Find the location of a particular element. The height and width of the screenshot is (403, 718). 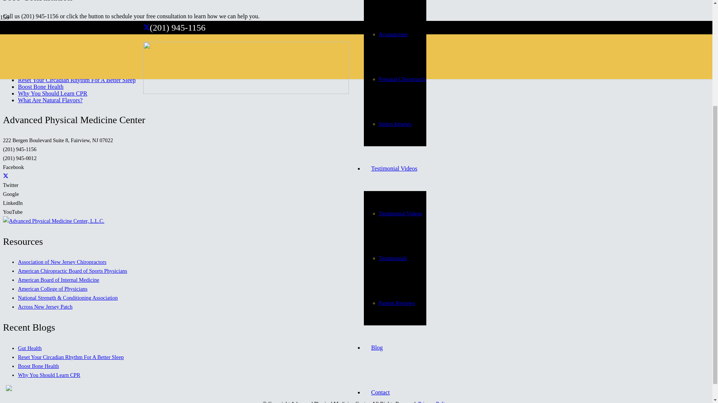

Blog is located at coordinates (376, 201).